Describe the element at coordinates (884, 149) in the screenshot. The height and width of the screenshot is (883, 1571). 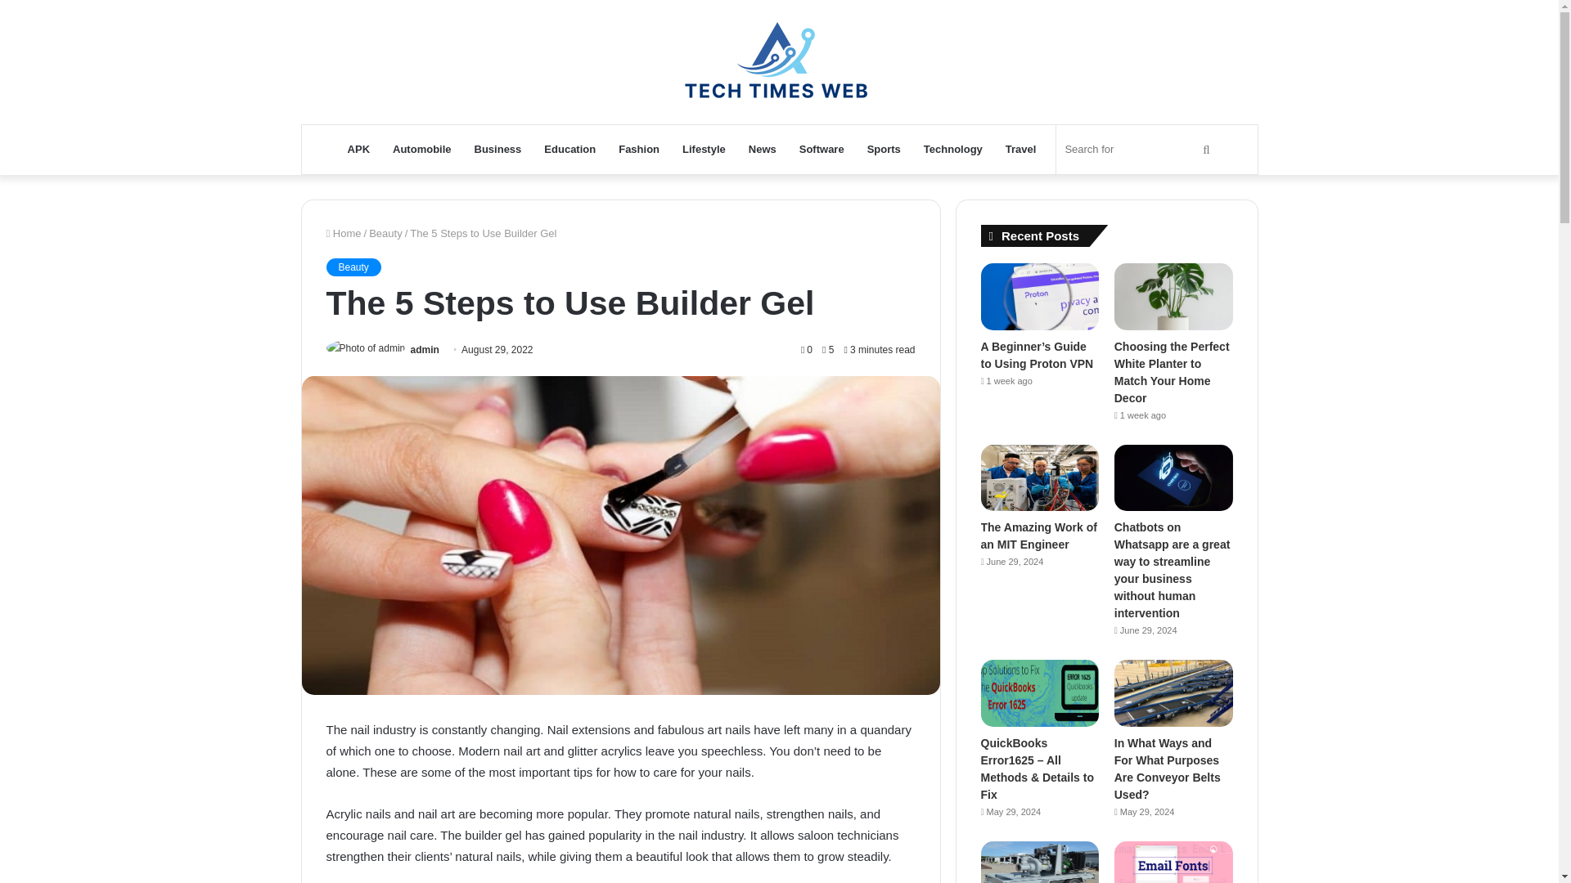
I see `Sports` at that location.